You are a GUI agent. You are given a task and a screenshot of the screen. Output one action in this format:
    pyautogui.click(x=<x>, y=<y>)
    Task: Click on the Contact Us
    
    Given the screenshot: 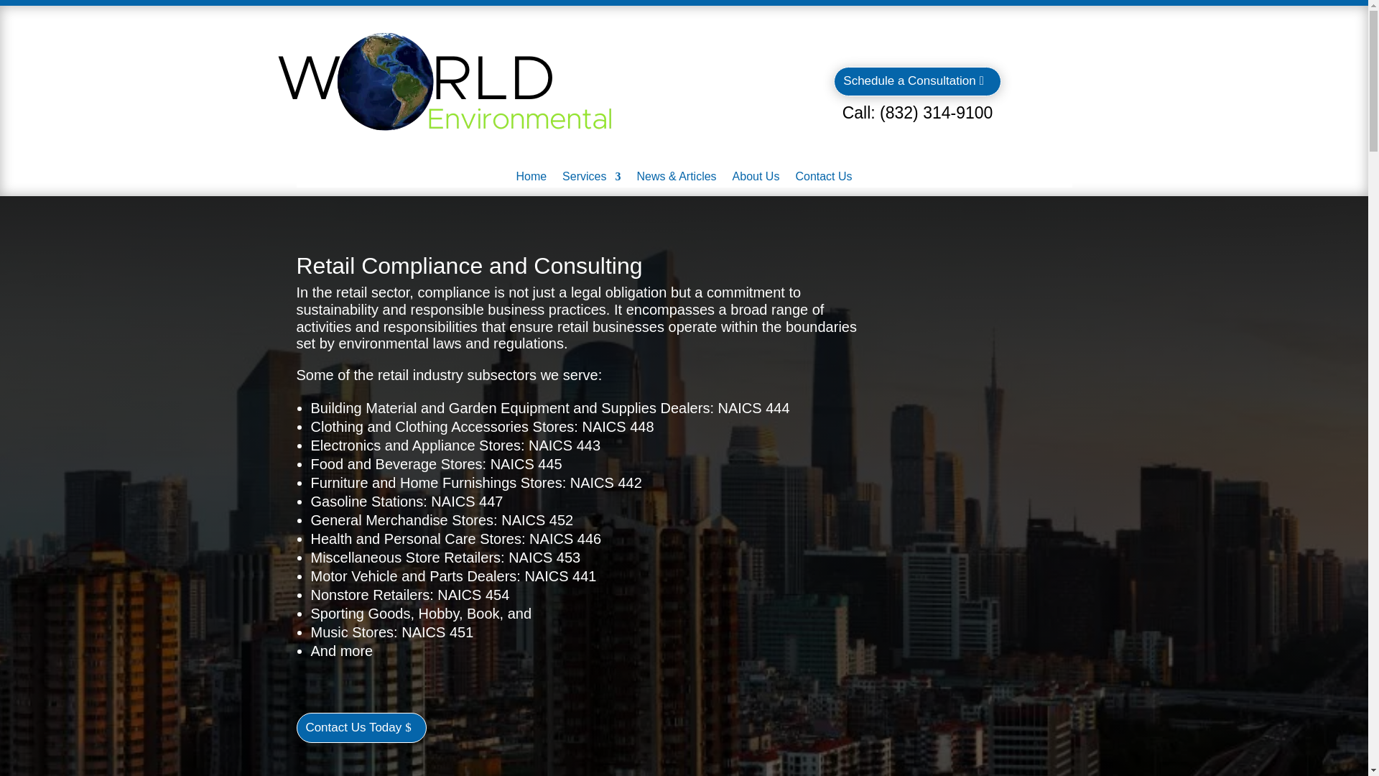 What is the action you would take?
    pyautogui.click(x=823, y=180)
    